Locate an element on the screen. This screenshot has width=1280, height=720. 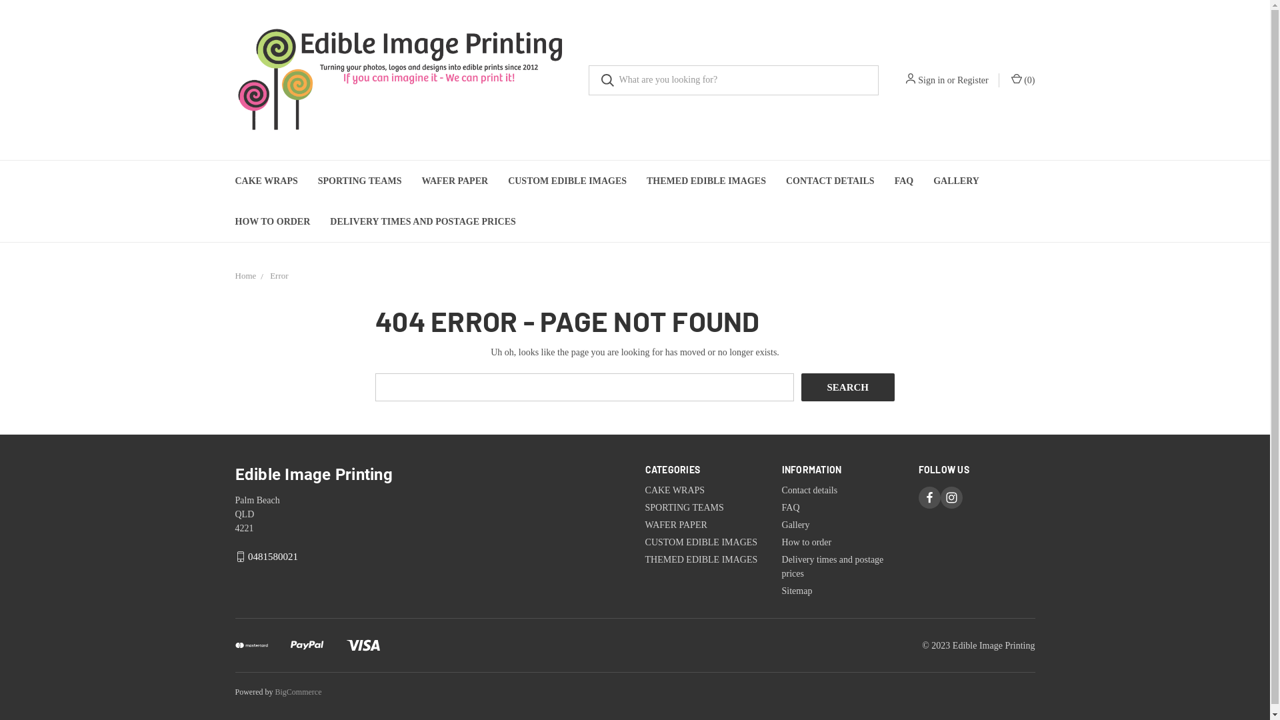
Home is located at coordinates (245, 276).